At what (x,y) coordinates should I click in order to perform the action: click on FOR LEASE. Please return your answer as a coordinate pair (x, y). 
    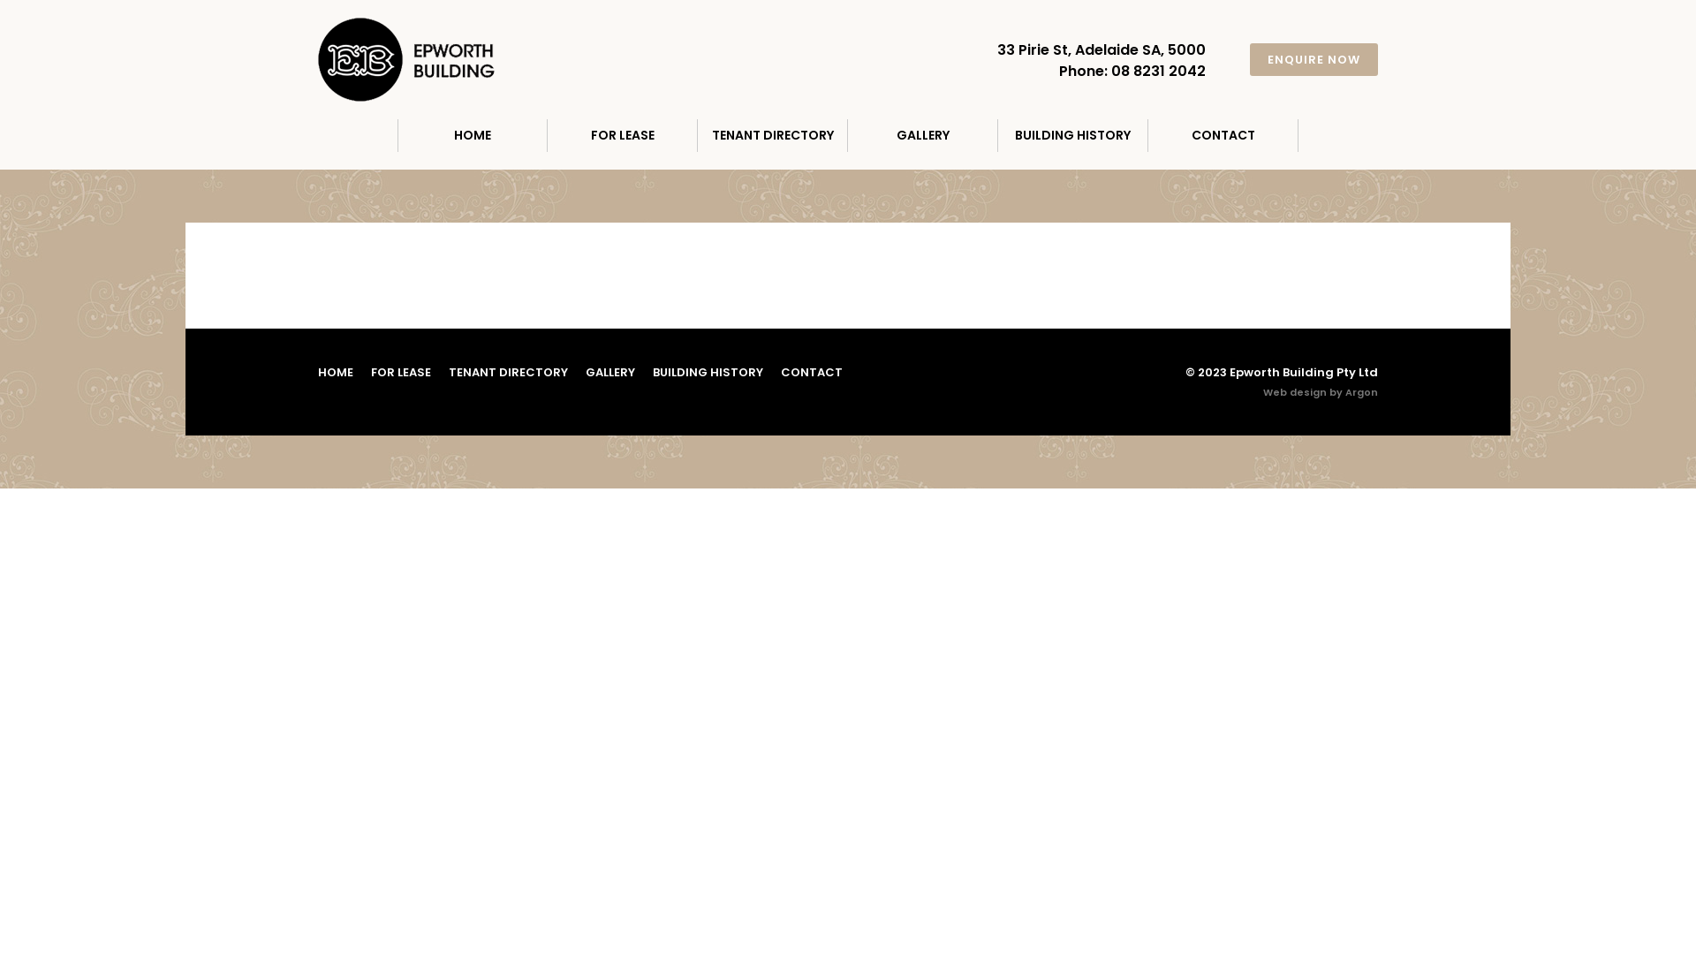
    Looking at the image, I should click on (623, 136).